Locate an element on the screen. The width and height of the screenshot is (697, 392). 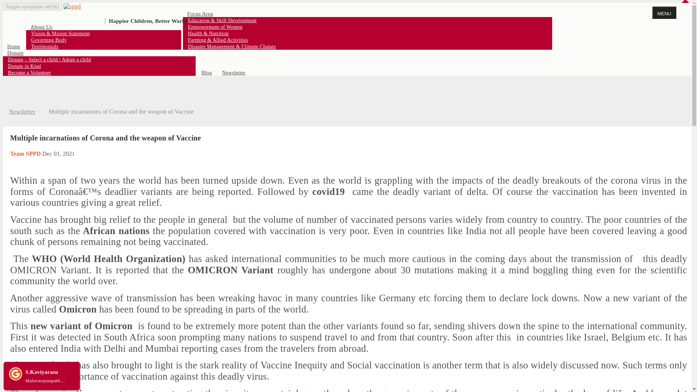
Toggle navigation MENU is located at coordinates (32, 7).